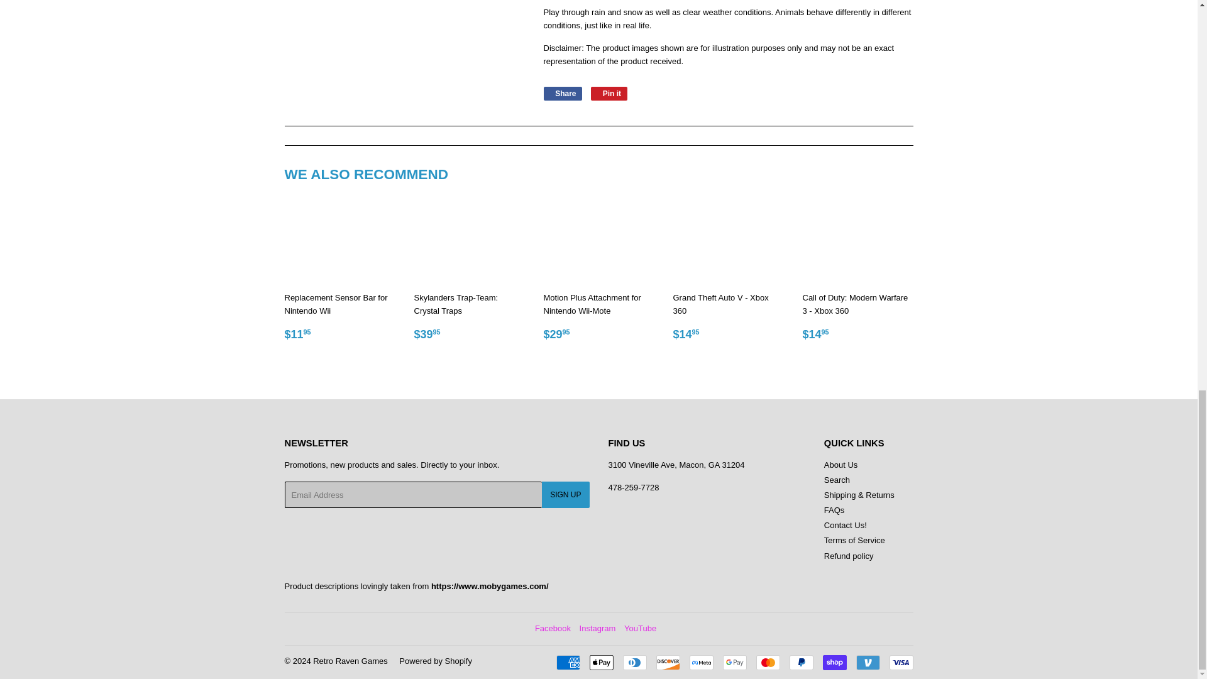 Image resolution: width=1207 pixels, height=679 pixels. Describe the element at coordinates (567, 663) in the screenshot. I see `American Express` at that location.